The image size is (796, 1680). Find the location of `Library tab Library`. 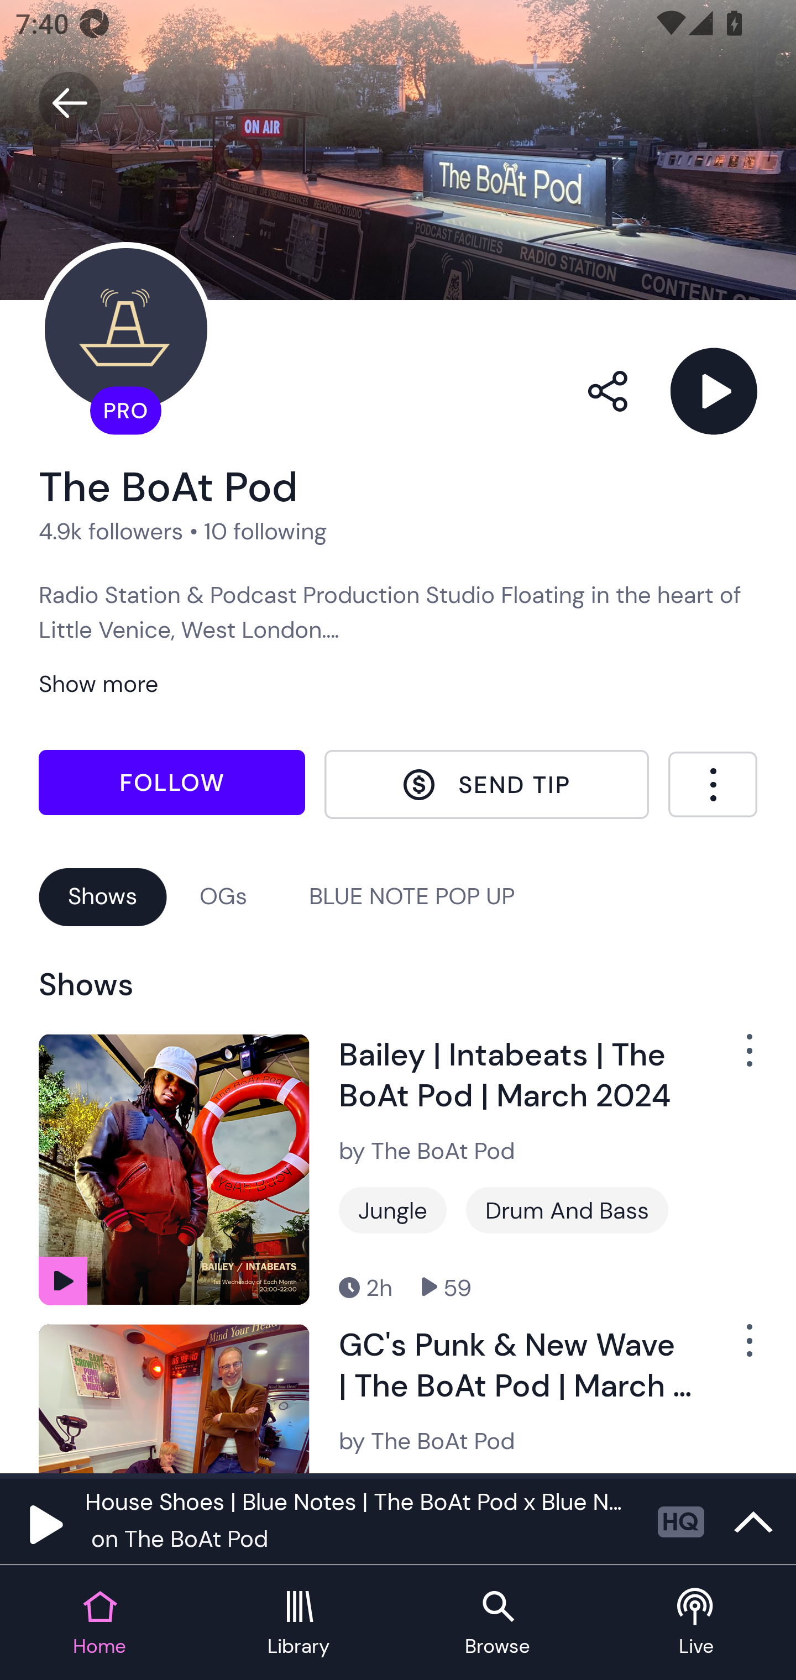

Library tab Library is located at coordinates (298, 1624).